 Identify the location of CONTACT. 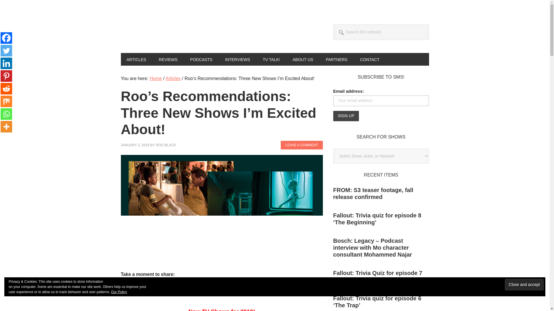
(370, 59).